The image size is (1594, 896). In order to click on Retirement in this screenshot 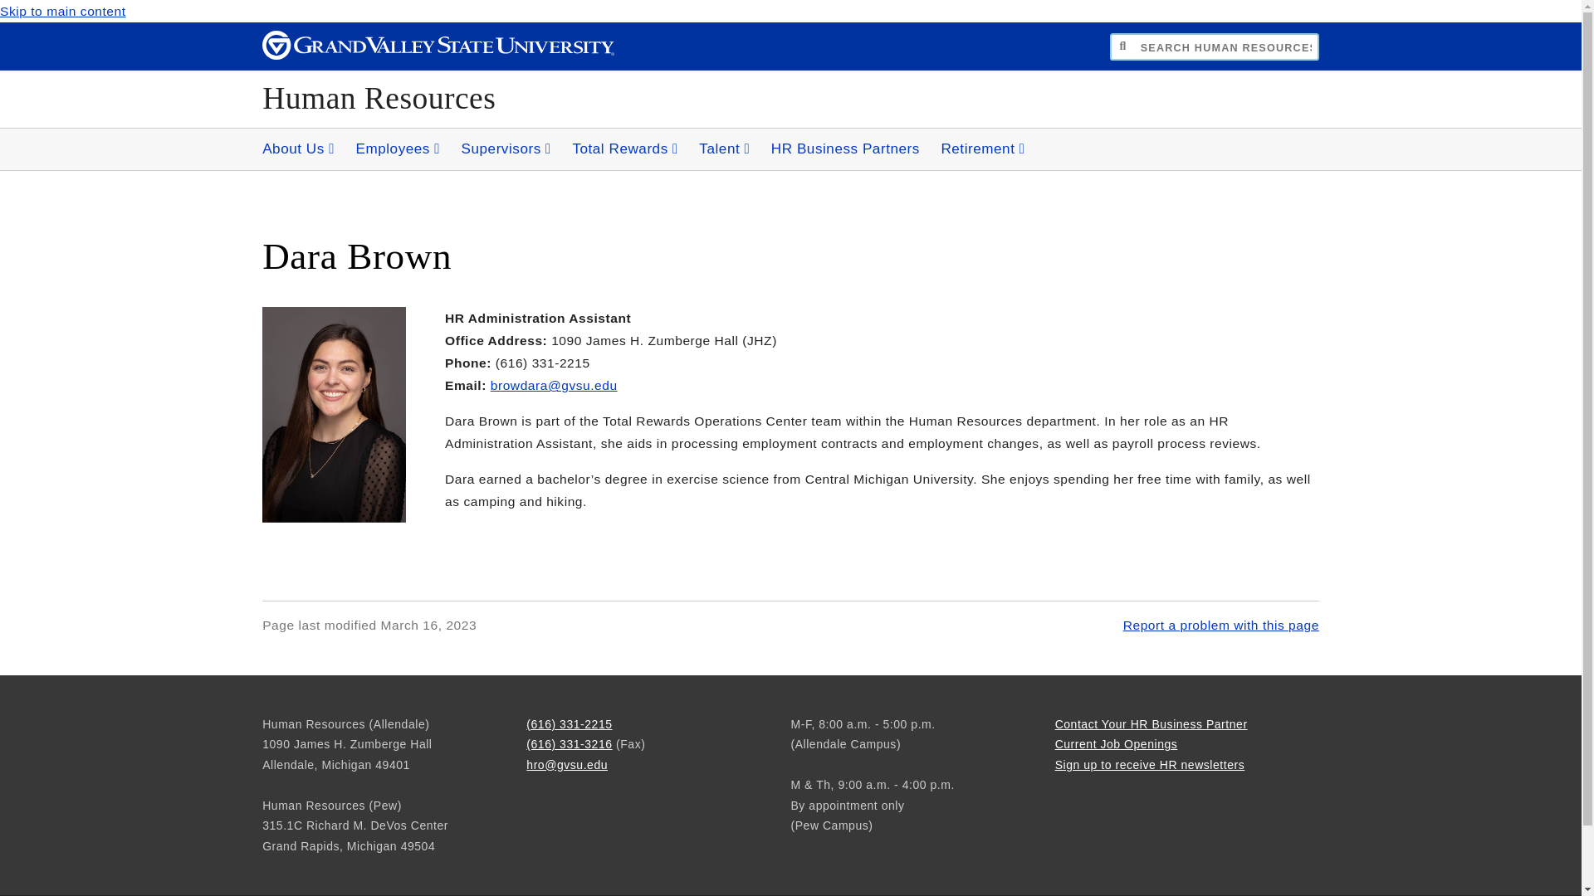, I will do `click(983, 149)`.